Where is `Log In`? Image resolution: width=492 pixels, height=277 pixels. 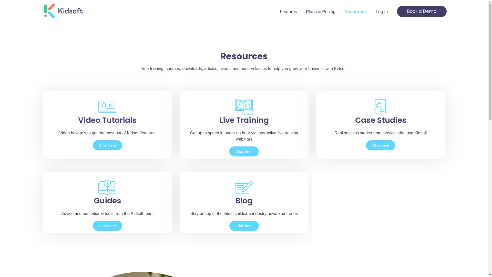 Log In is located at coordinates (386, 12).